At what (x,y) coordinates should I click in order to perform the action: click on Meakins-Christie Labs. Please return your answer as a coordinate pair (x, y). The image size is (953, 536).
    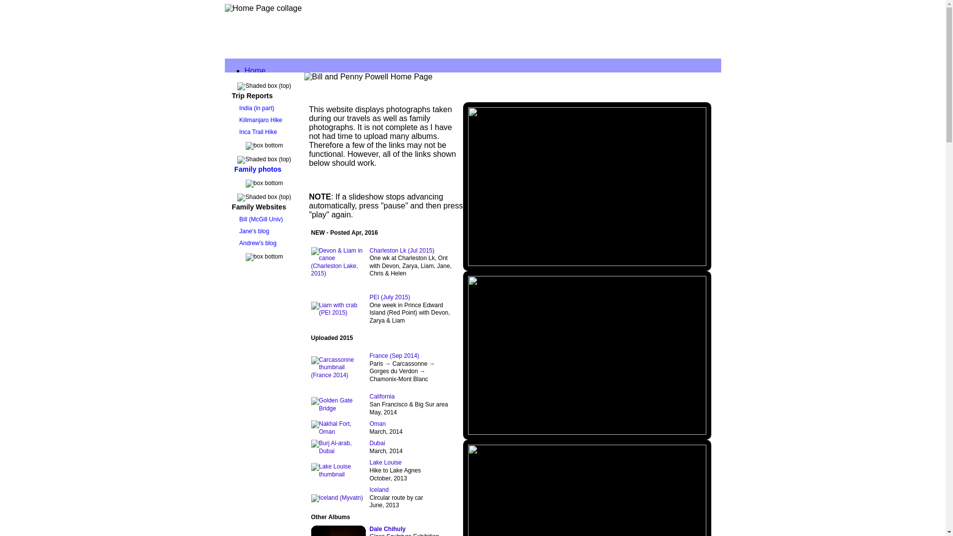
    Looking at the image, I should click on (303, 258).